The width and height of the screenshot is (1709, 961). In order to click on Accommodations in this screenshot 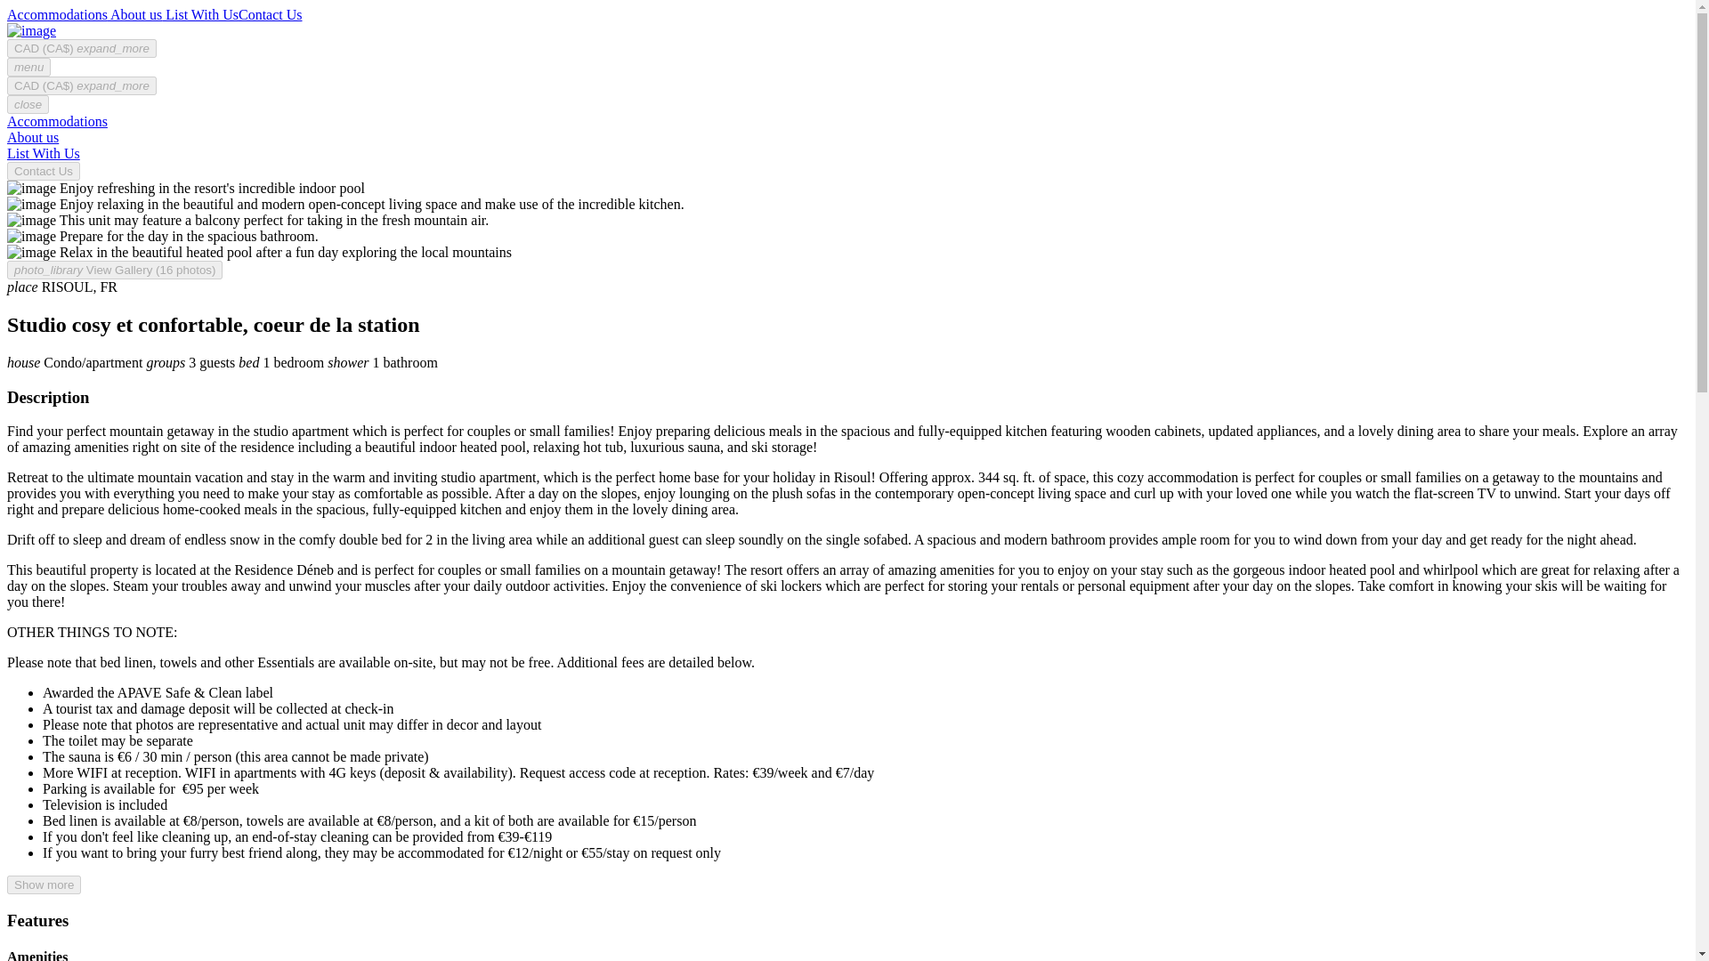, I will do `click(57, 14)`.